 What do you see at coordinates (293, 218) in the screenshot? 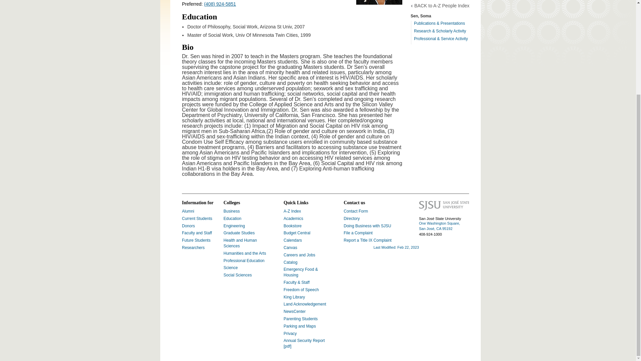
I see `Academics` at bounding box center [293, 218].